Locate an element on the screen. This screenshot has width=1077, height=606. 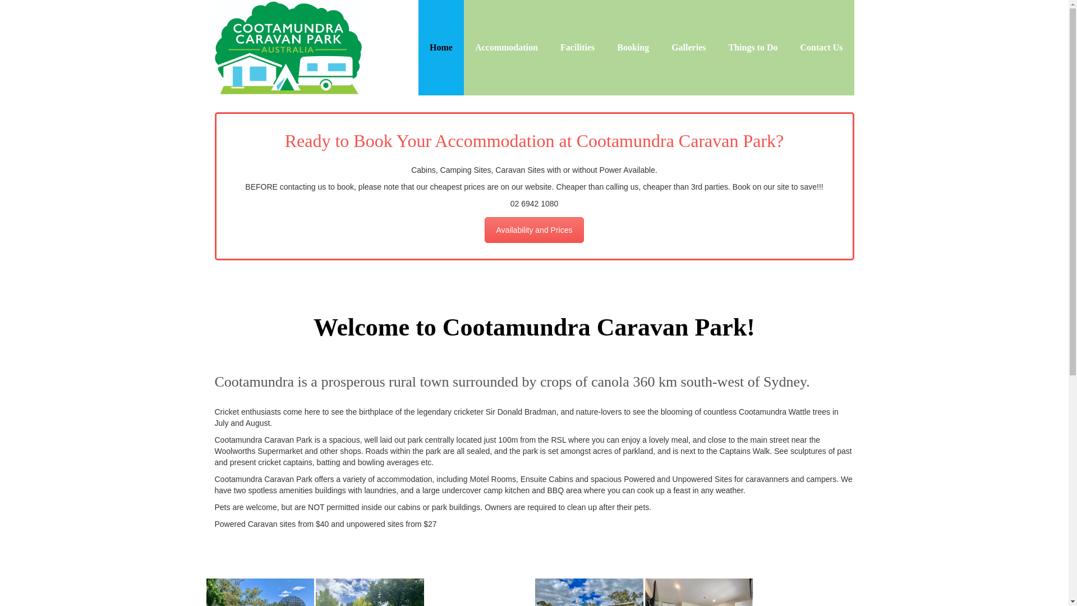
Home is located at coordinates (441, 48).